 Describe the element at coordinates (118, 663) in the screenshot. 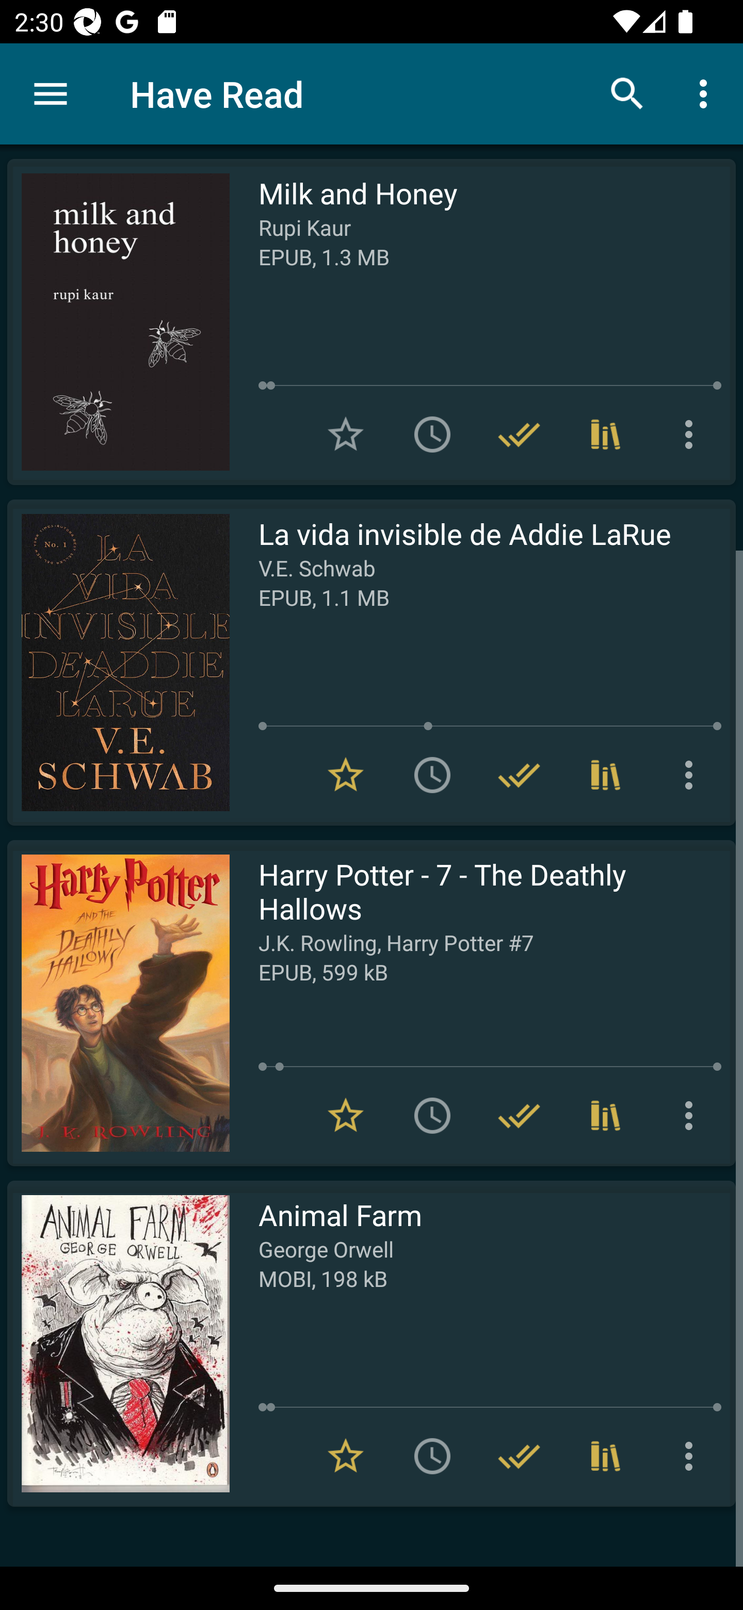

I see `Read La vida invisible de Addie LaRue` at that location.